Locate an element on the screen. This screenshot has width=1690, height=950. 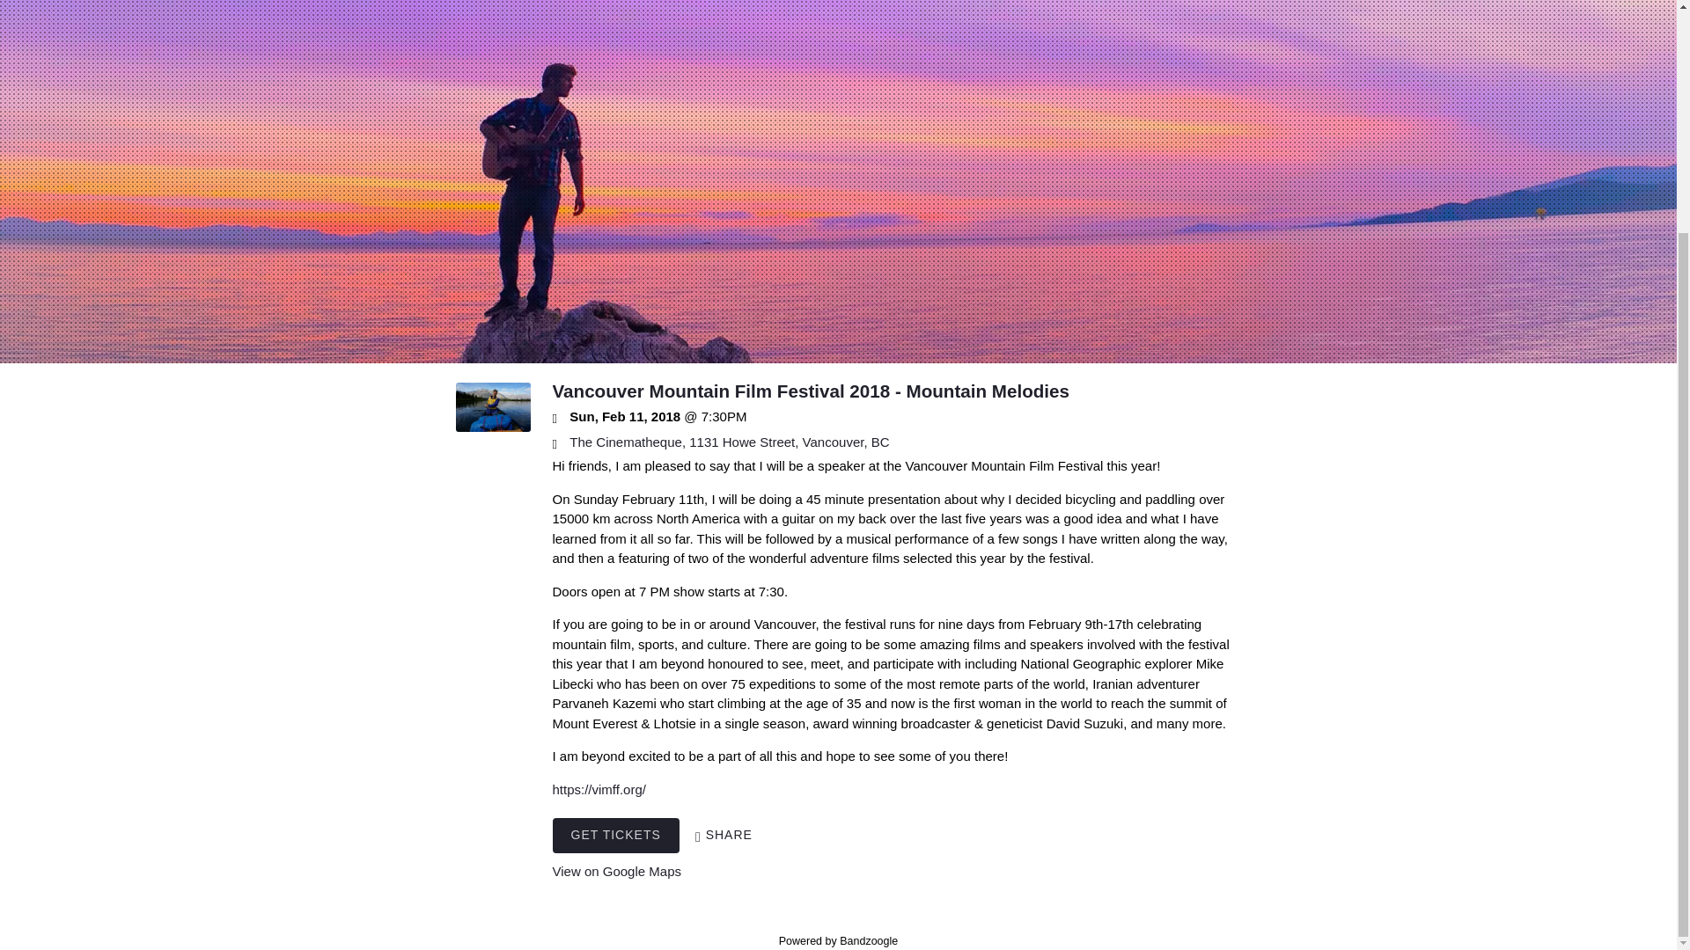
Vancouver Mountain Film Festival 2018 - Mountain Melodies is located at coordinates (493, 427).